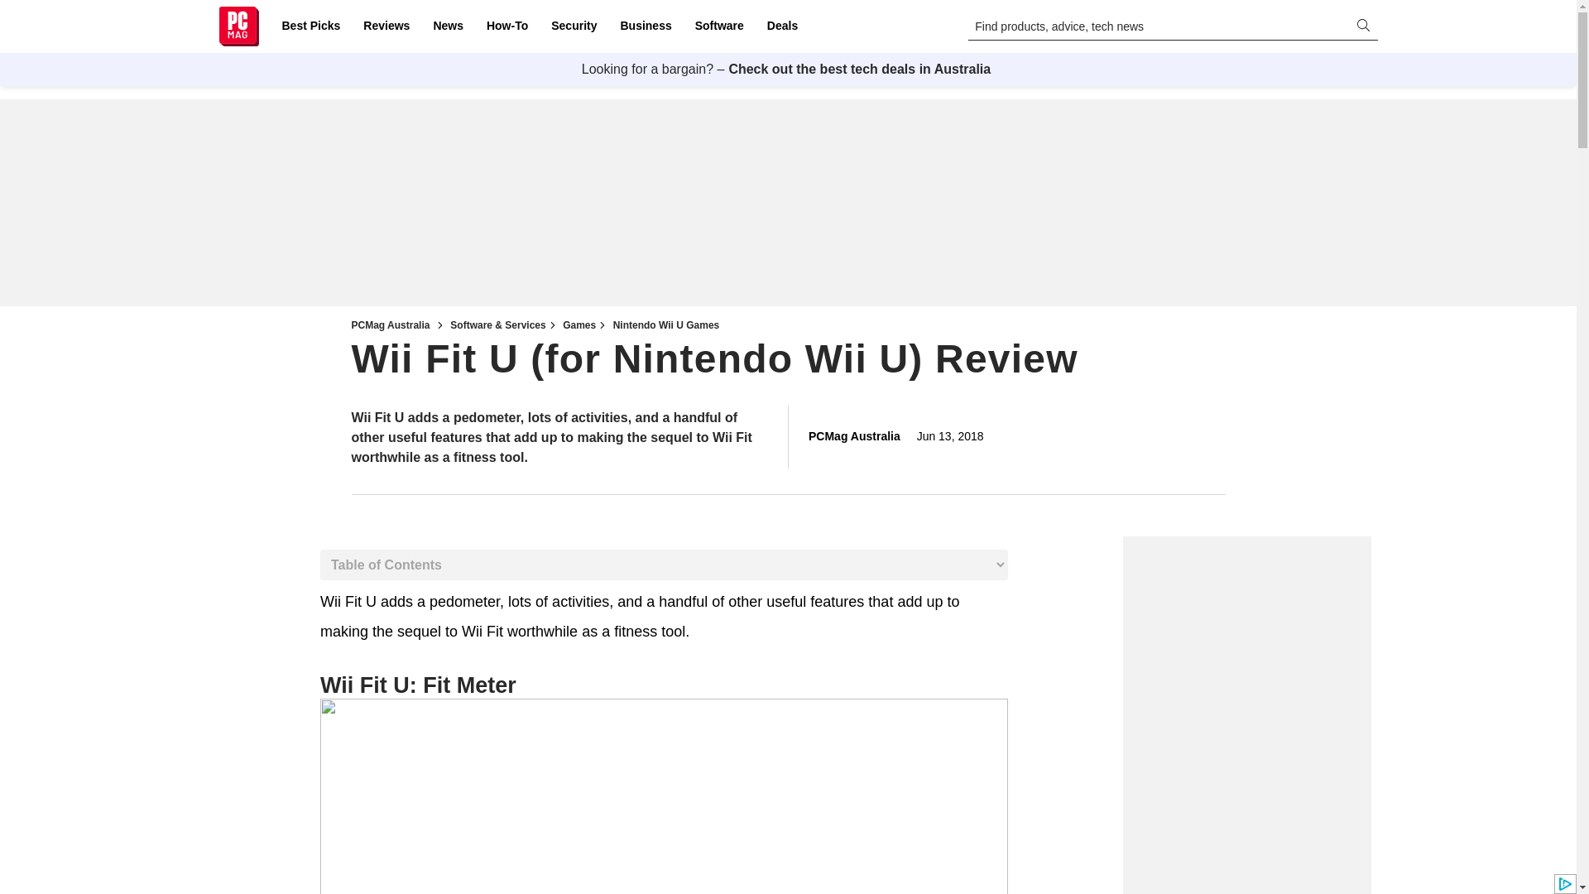 This screenshot has height=894, width=1589. Describe the element at coordinates (386, 26) in the screenshot. I see `Reviews` at that location.